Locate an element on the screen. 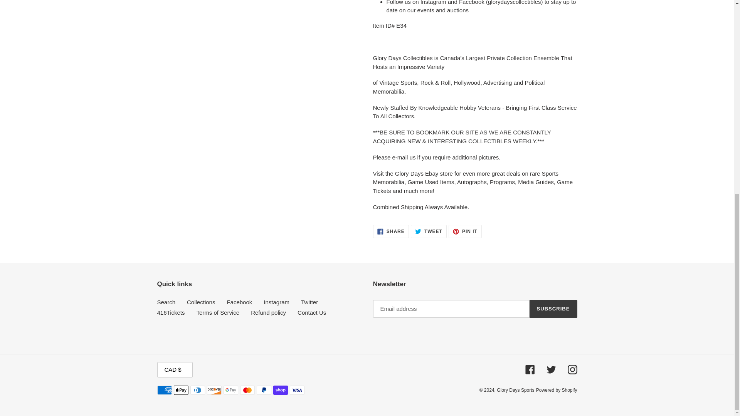 This screenshot has width=740, height=416. Contact Us is located at coordinates (311, 312).